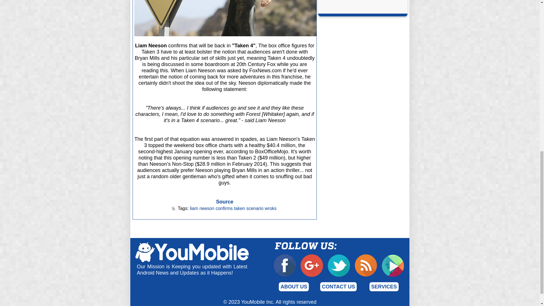 This screenshot has width=544, height=306. What do you see at coordinates (276, 18) in the screenshot?
I see `taken 4` at bounding box center [276, 18].